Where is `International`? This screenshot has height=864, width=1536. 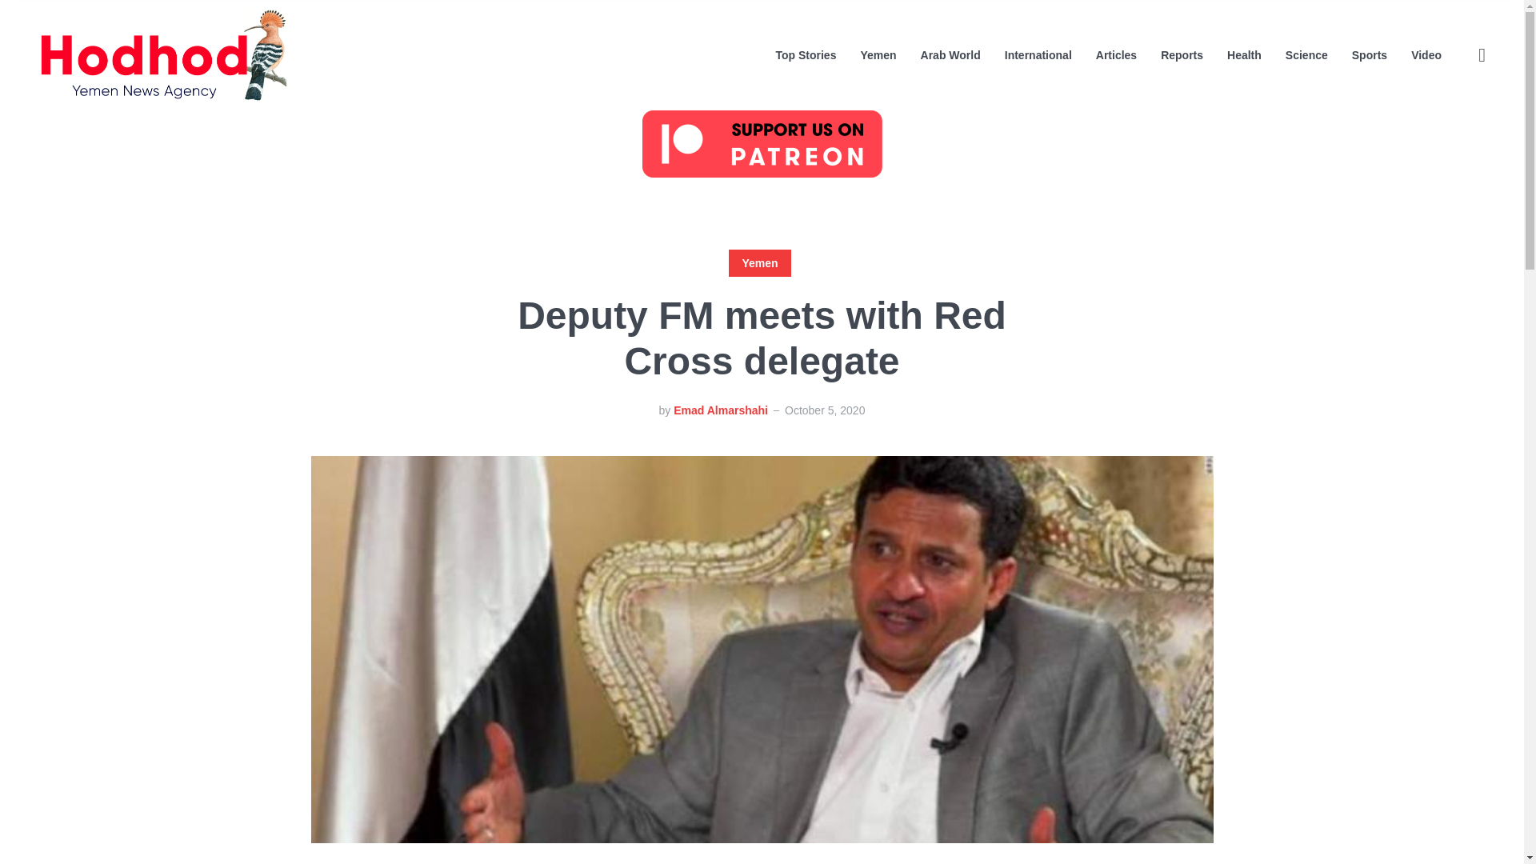
International is located at coordinates (1038, 54).